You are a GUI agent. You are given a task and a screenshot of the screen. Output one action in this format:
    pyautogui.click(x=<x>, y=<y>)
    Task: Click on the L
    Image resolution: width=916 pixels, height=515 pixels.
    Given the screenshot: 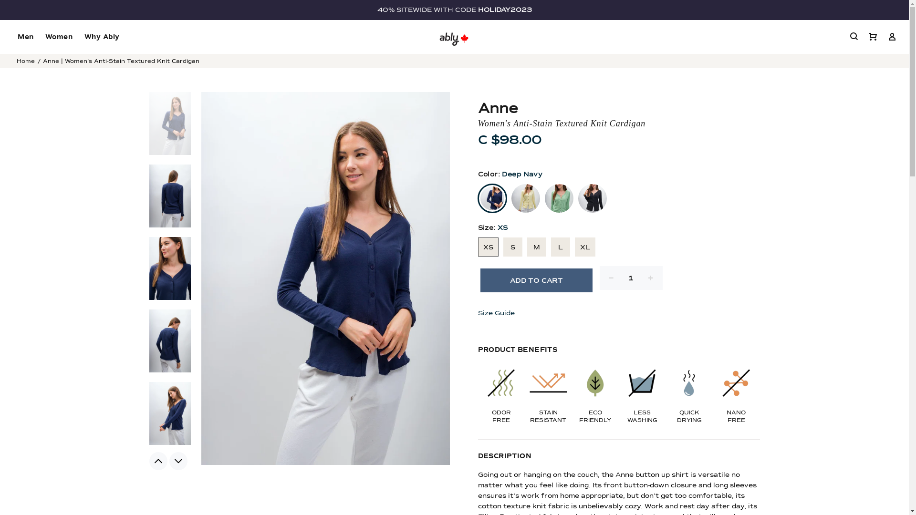 What is the action you would take?
    pyautogui.click(x=560, y=247)
    